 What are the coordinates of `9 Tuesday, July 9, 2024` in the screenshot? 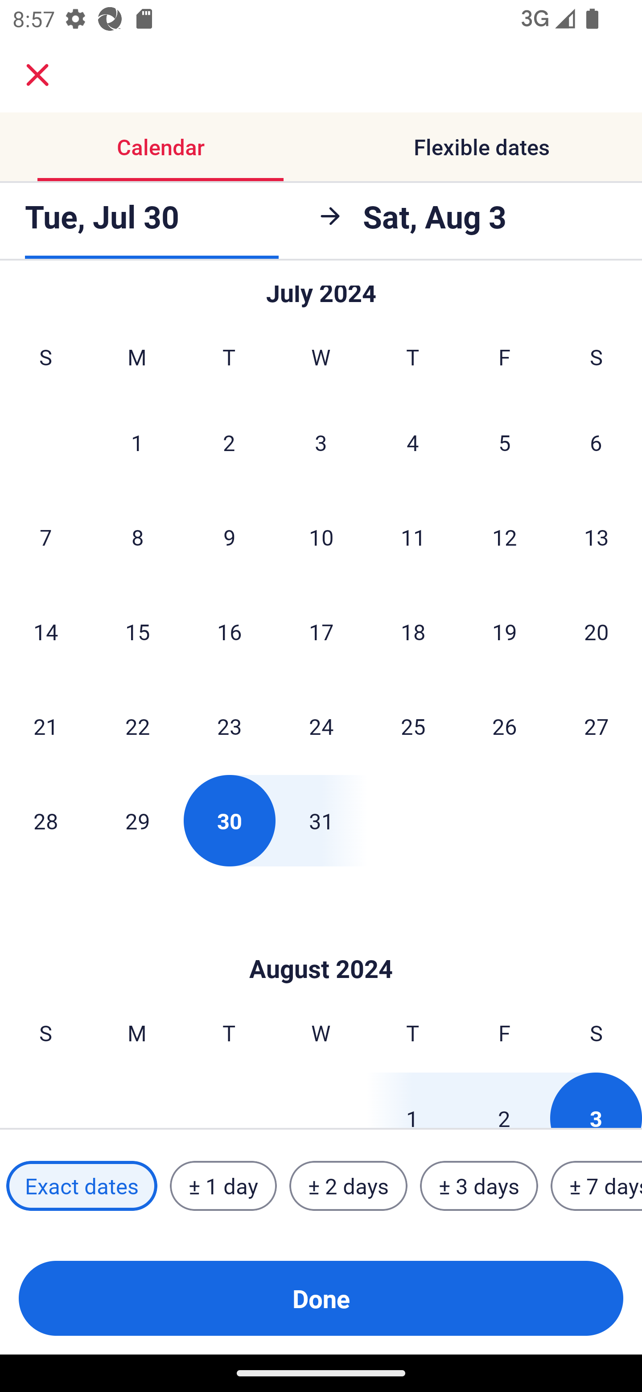 It's located at (229, 537).